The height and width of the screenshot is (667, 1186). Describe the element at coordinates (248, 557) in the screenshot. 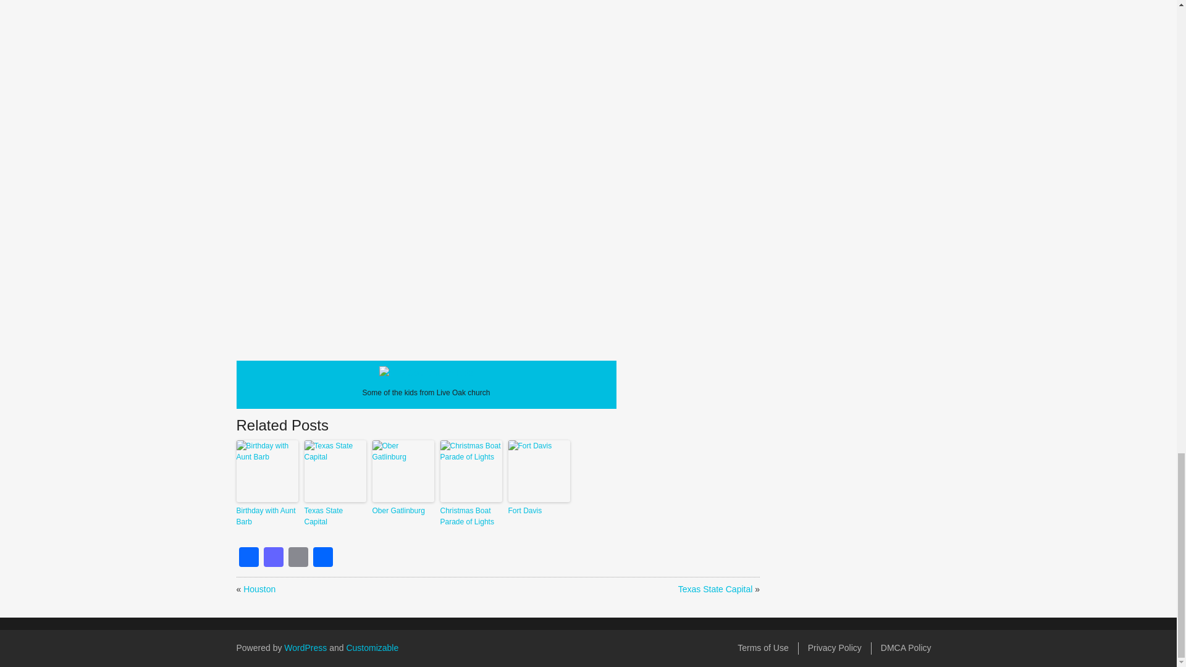

I see `Facebook` at that location.